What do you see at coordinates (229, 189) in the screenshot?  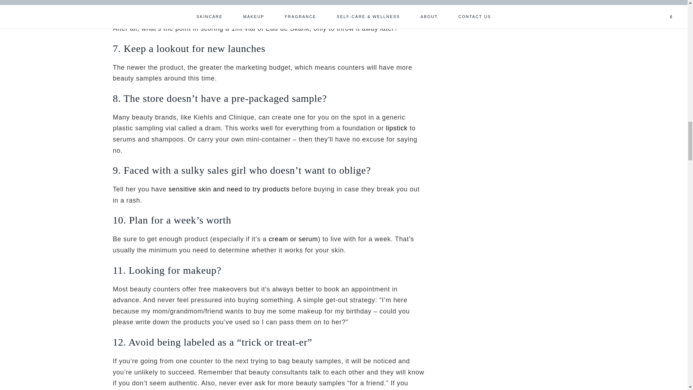 I see `sensitive skin and need to try products` at bounding box center [229, 189].